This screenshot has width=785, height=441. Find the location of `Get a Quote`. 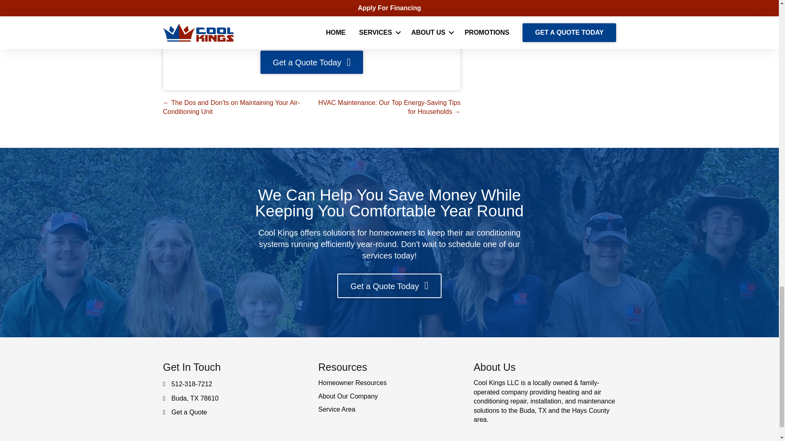

Get a Quote is located at coordinates (189, 412).